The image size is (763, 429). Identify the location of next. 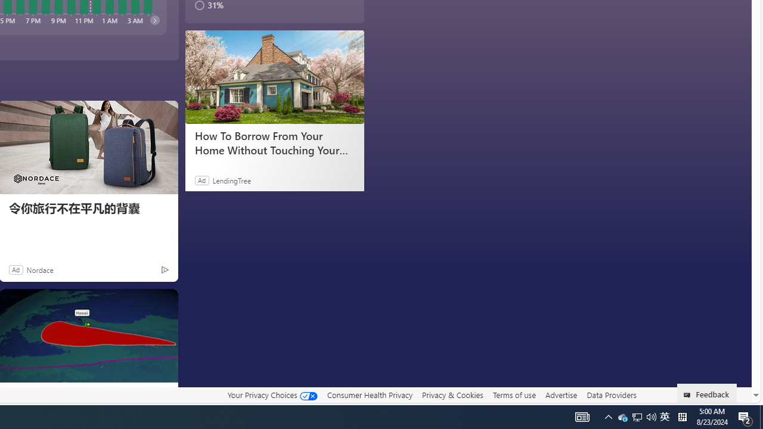
(154, 20).